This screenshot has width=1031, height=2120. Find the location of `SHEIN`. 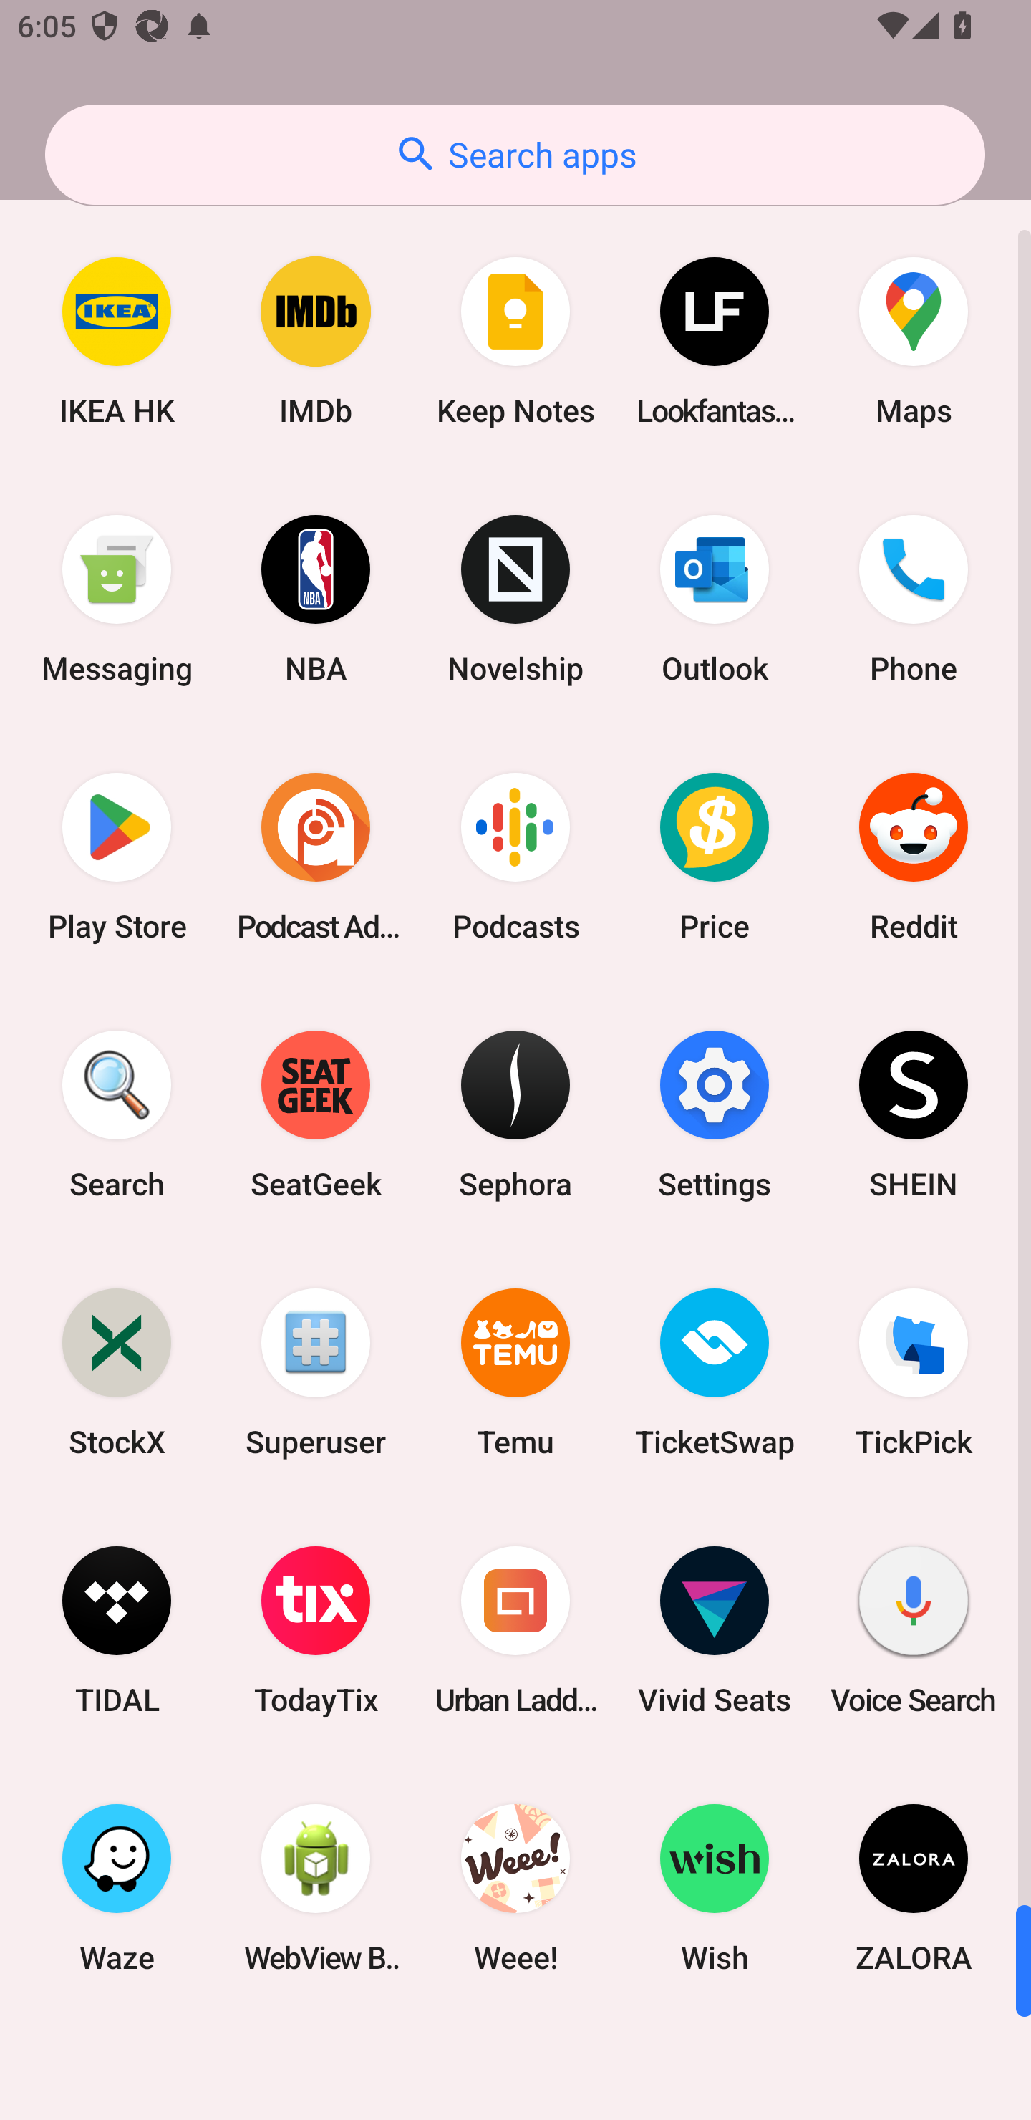

SHEIN is located at coordinates (914, 1114).